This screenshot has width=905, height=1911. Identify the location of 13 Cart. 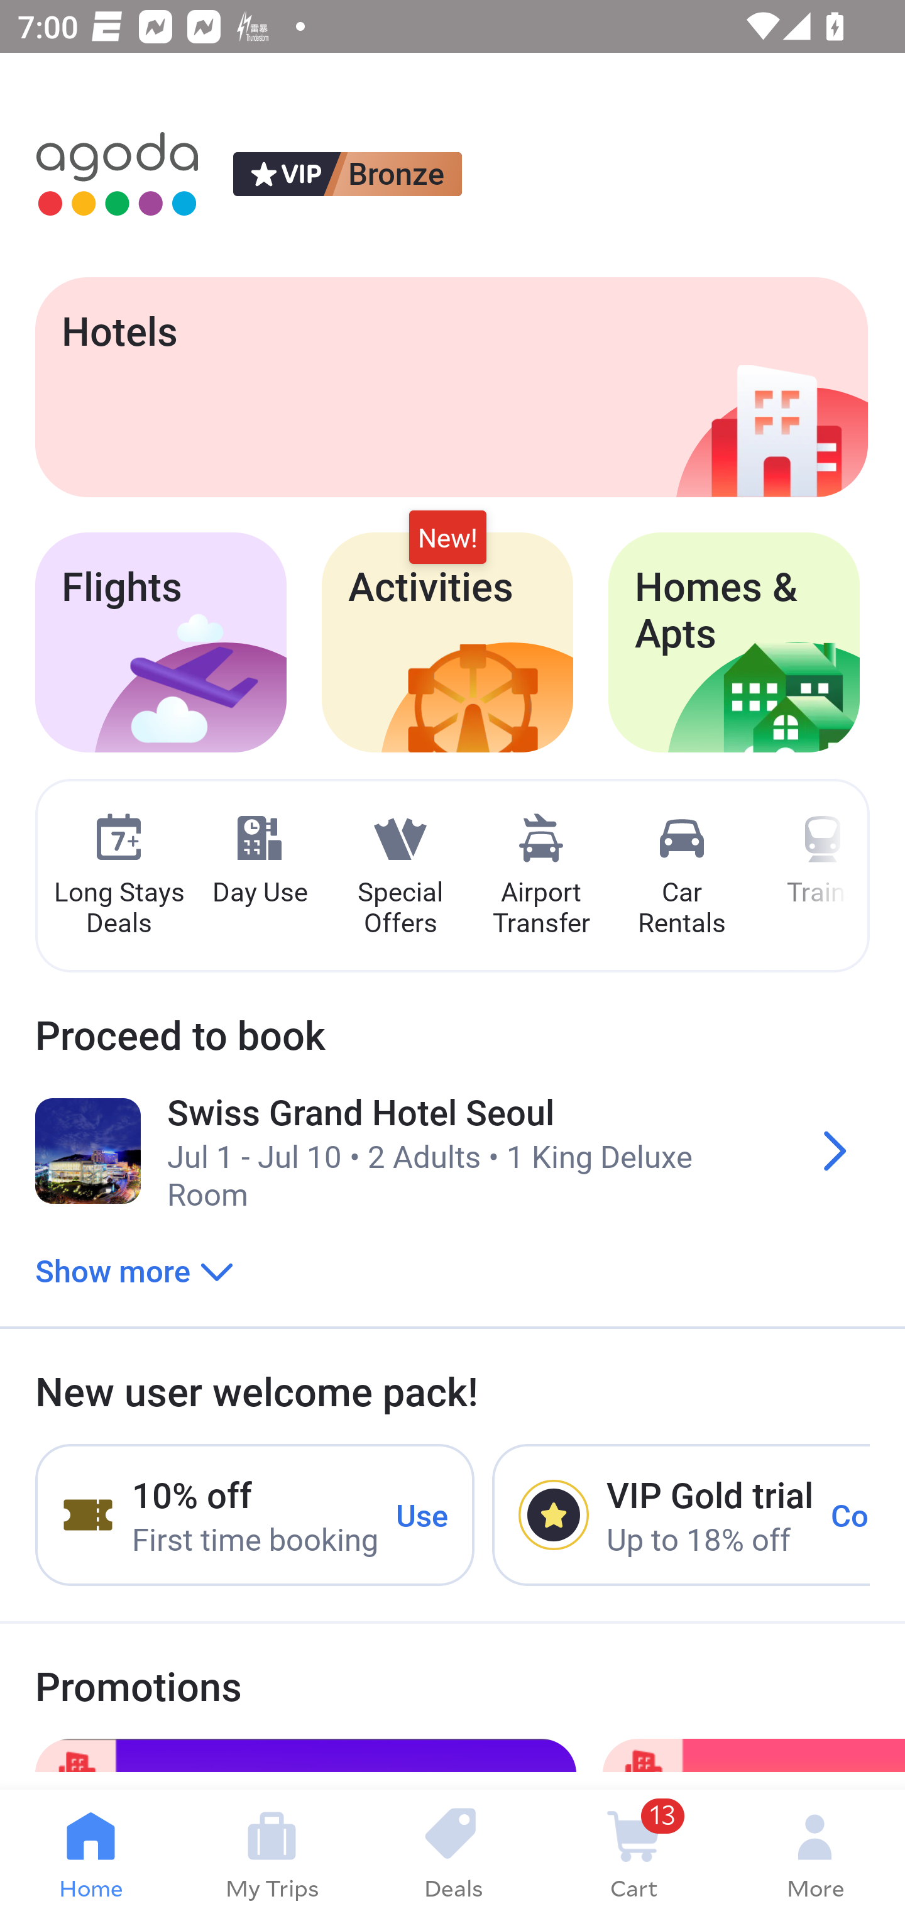
(633, 1851).